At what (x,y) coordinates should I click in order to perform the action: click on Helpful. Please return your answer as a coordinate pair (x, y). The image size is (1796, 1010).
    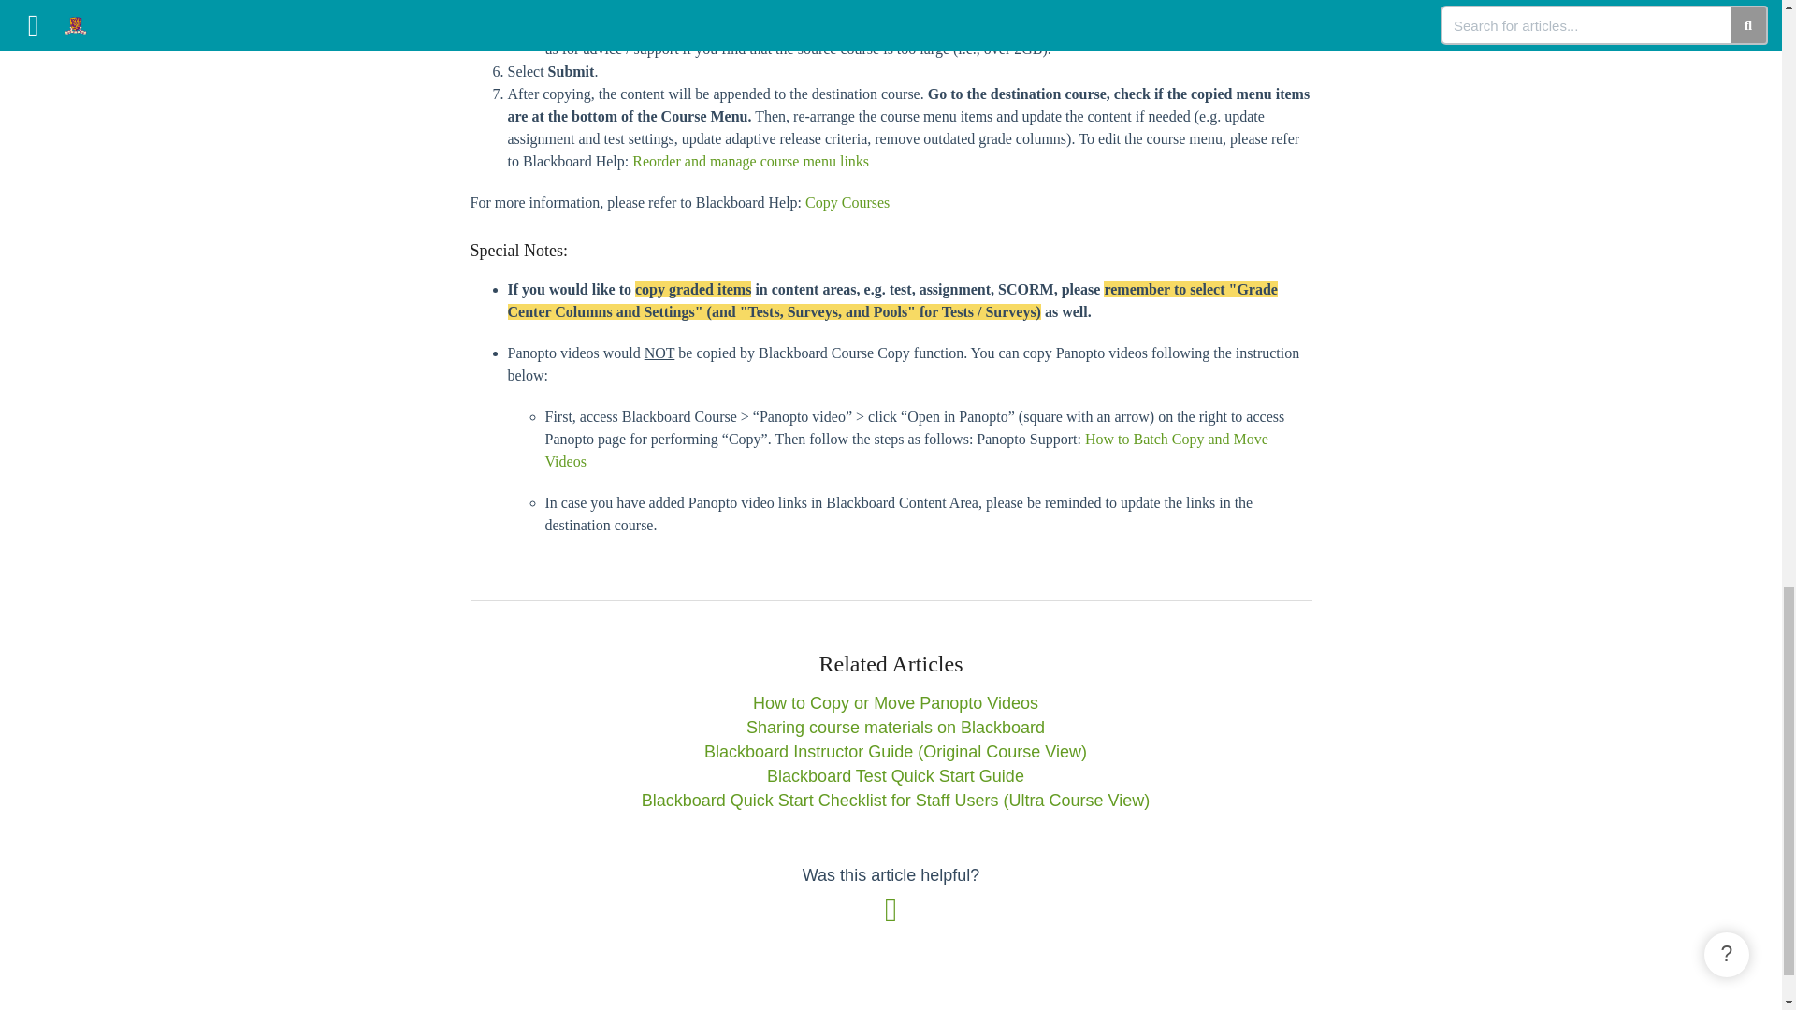
    Looking at the image, I should click on (891, 915).